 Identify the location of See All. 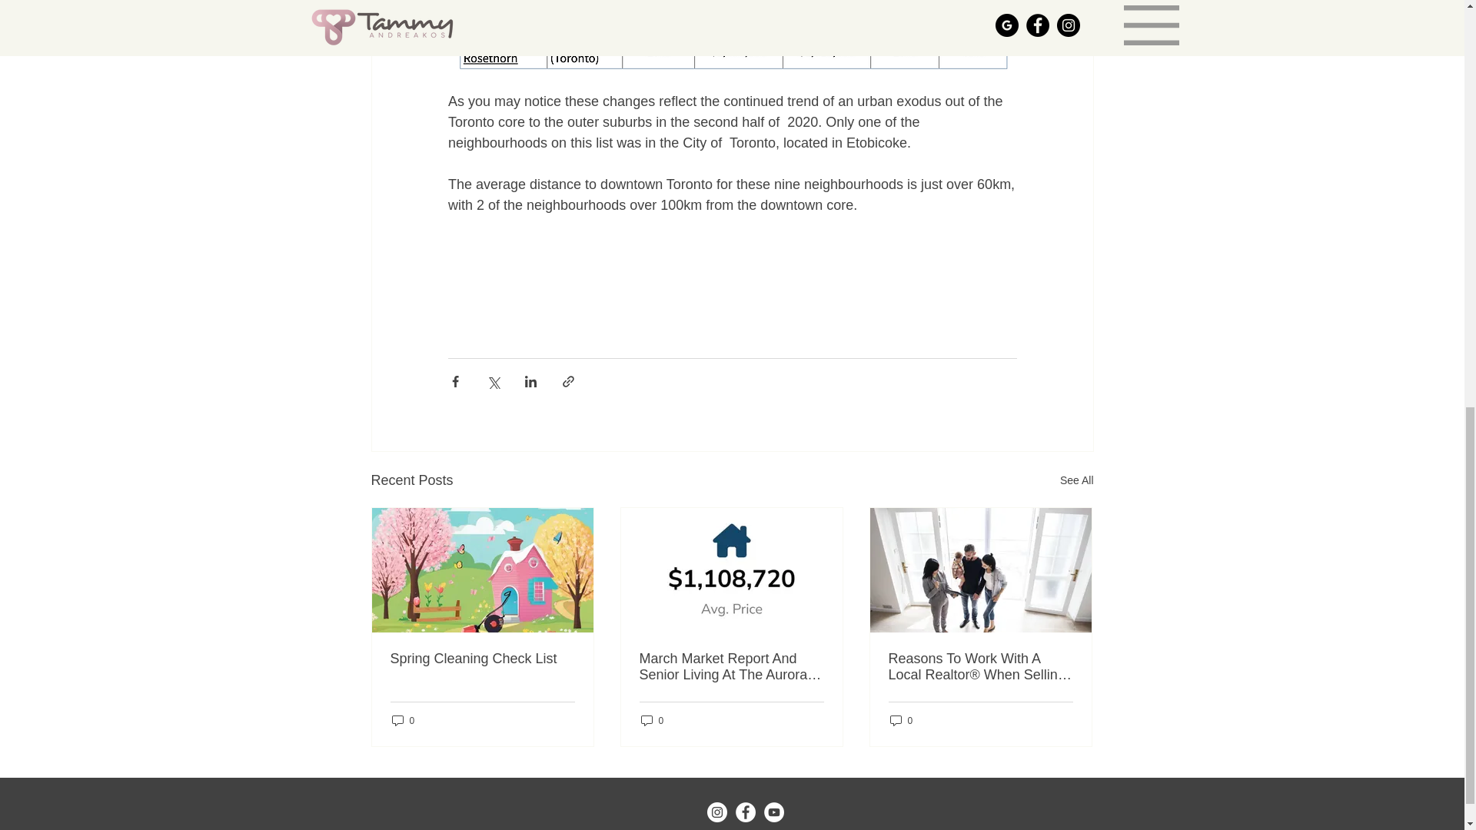
(1076, 481).